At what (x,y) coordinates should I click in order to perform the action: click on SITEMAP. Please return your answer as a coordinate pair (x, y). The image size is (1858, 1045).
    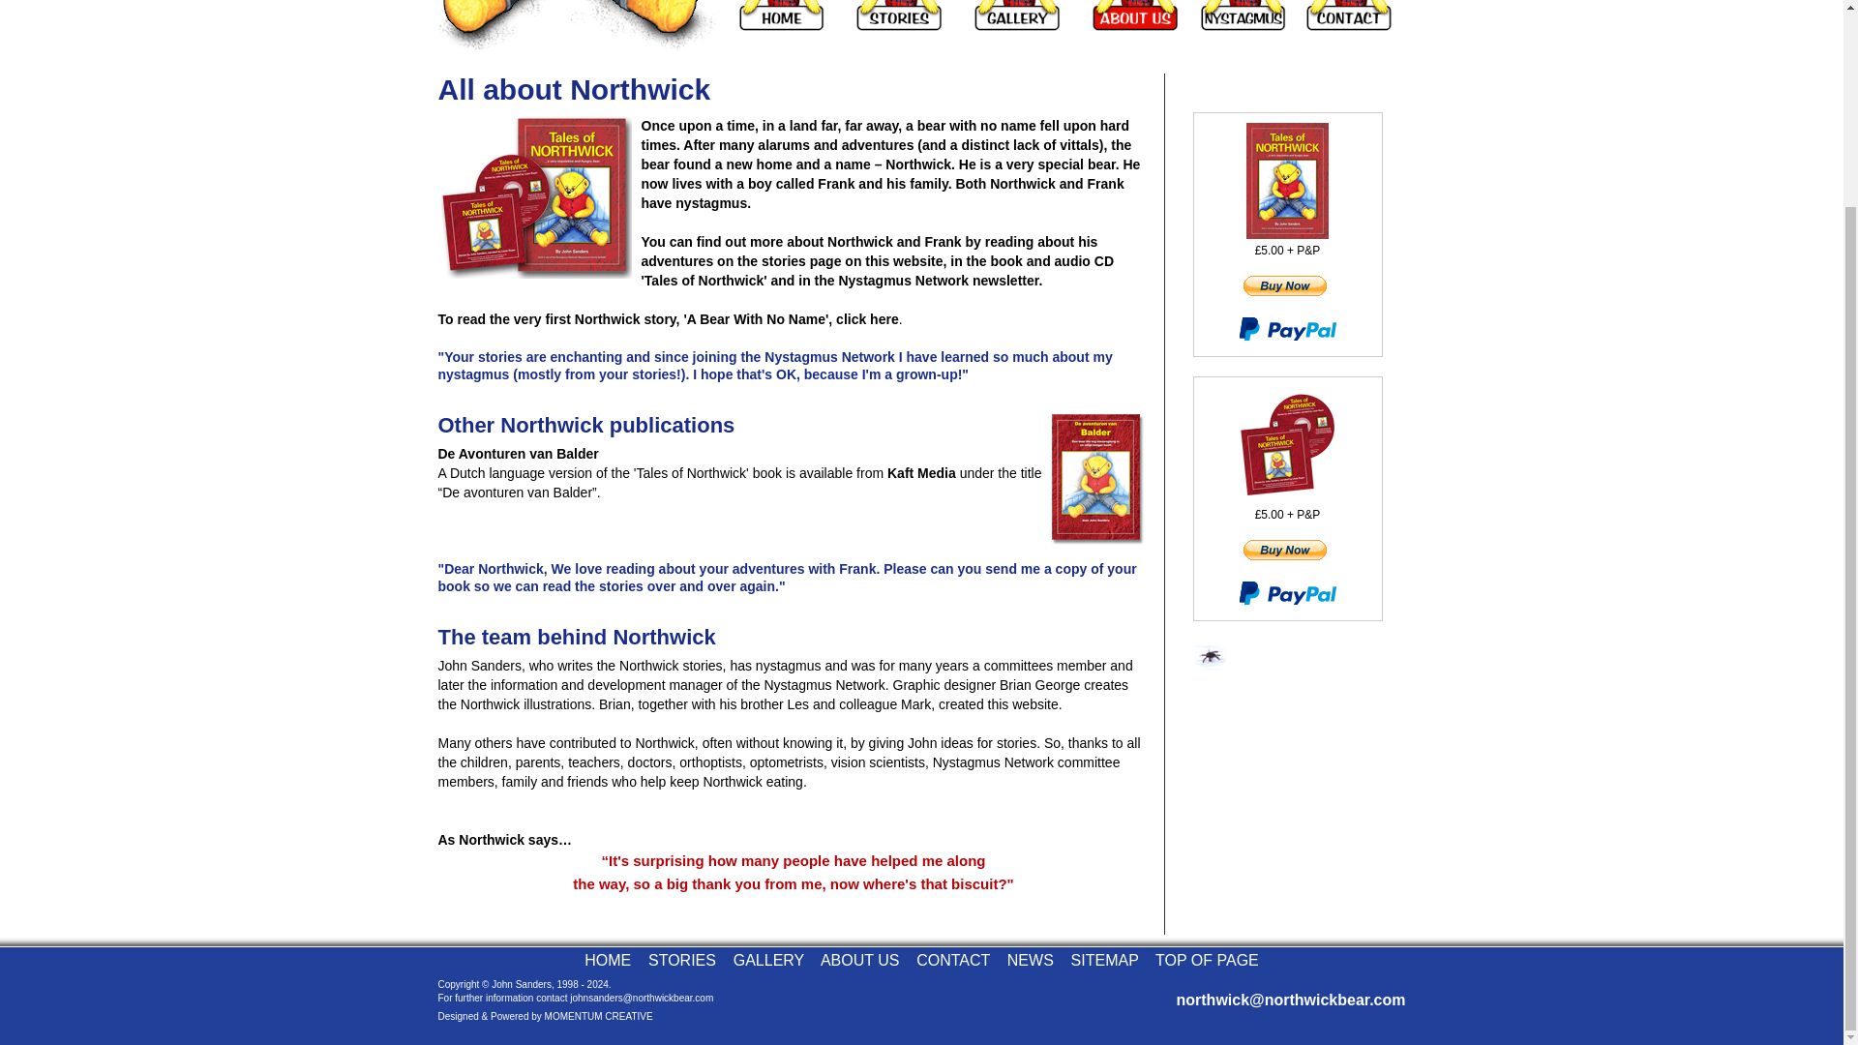
    Looking at the image, I should click on (1105, 960).